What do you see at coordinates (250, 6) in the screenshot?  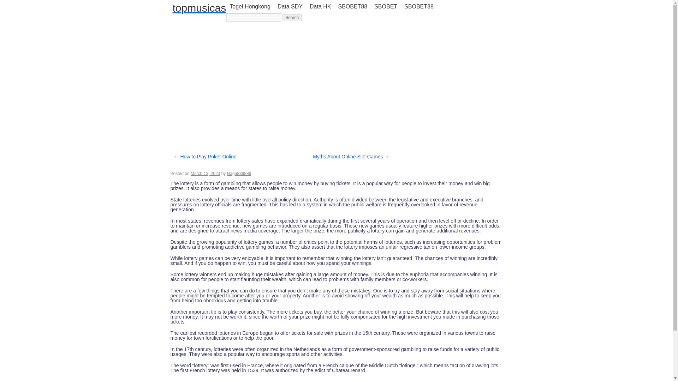 I see `Togel Hongkong` at bounding box center [250, 6].